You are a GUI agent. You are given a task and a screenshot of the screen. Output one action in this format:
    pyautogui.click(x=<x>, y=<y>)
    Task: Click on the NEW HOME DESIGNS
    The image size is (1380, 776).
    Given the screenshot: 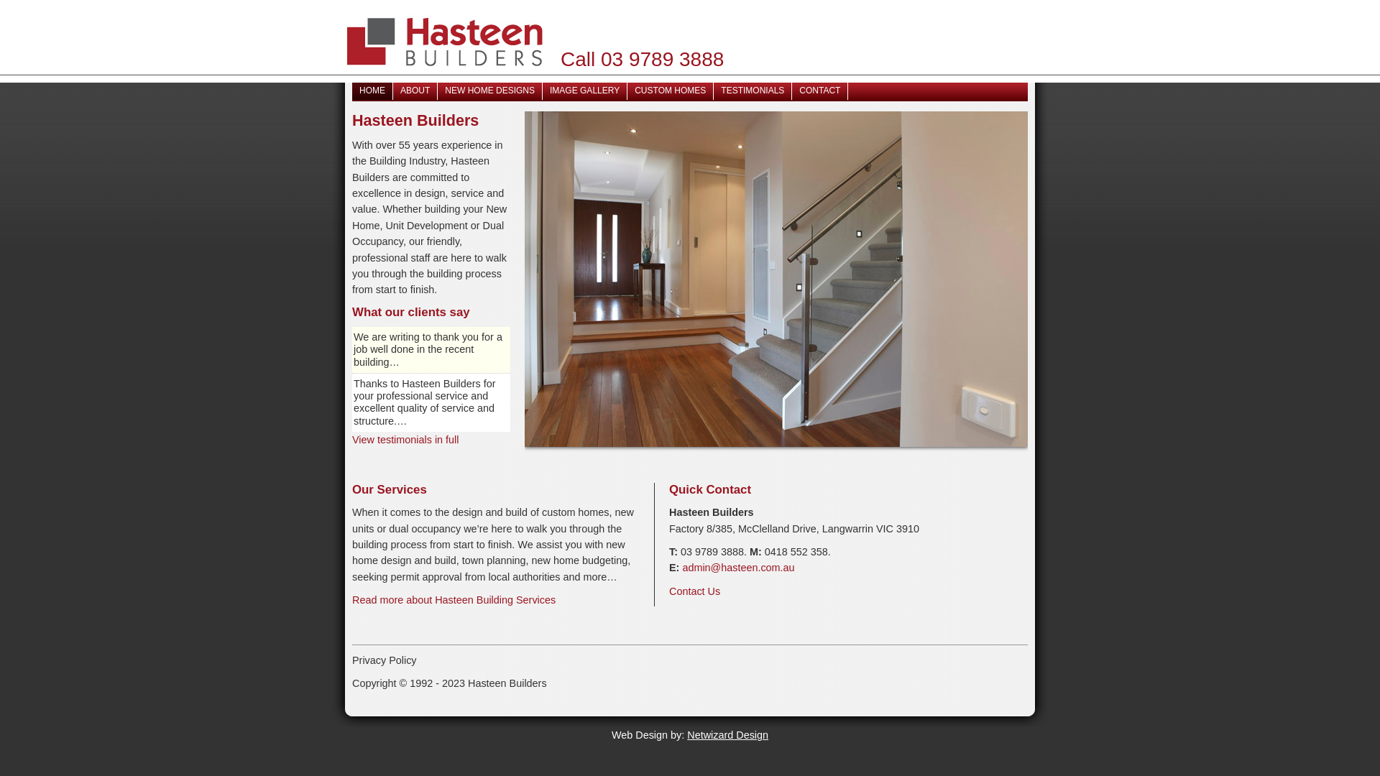 What is the action you would take?
    pyautogui.click(x=490, y=91)
    